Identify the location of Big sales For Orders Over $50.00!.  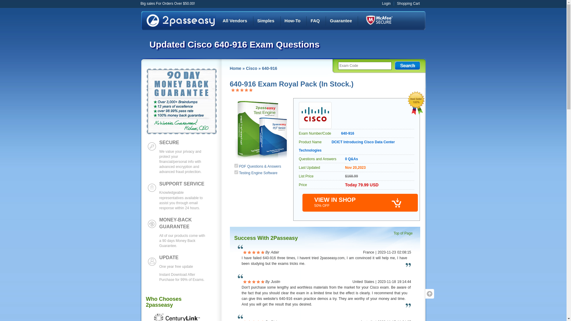
(168, 4).